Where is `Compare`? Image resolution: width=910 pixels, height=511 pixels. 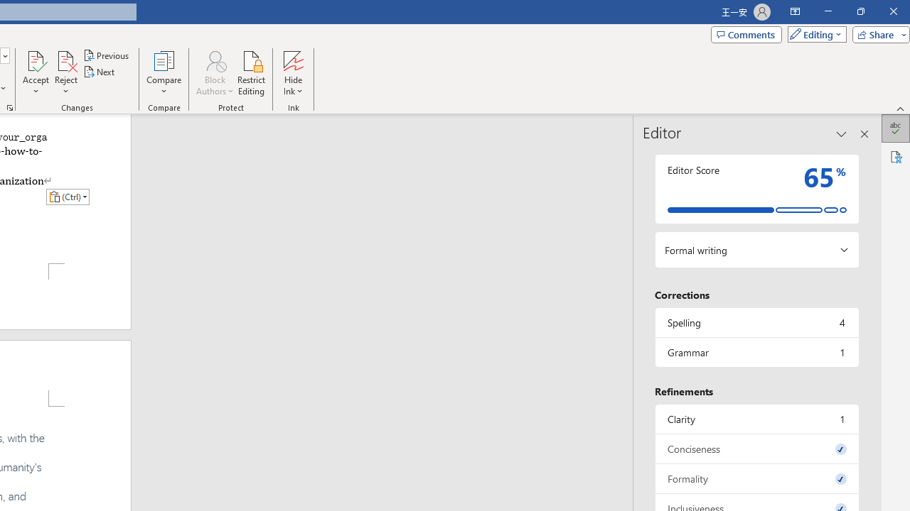
Compare is located at coordinates (164, 72).